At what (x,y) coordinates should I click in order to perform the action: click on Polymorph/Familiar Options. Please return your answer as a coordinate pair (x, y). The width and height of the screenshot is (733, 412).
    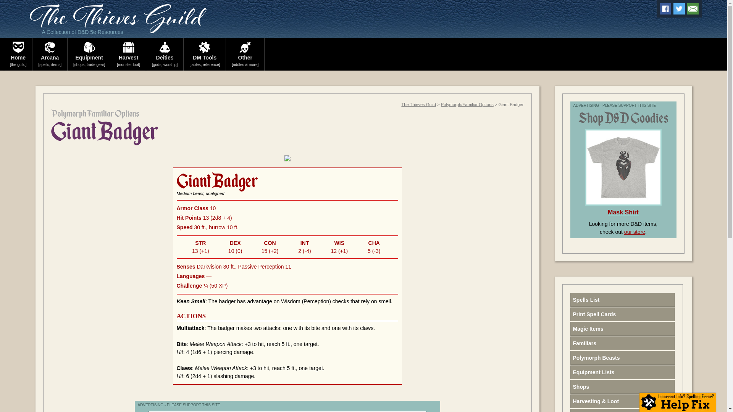
    Looking at the image, I should click on (467, 105).